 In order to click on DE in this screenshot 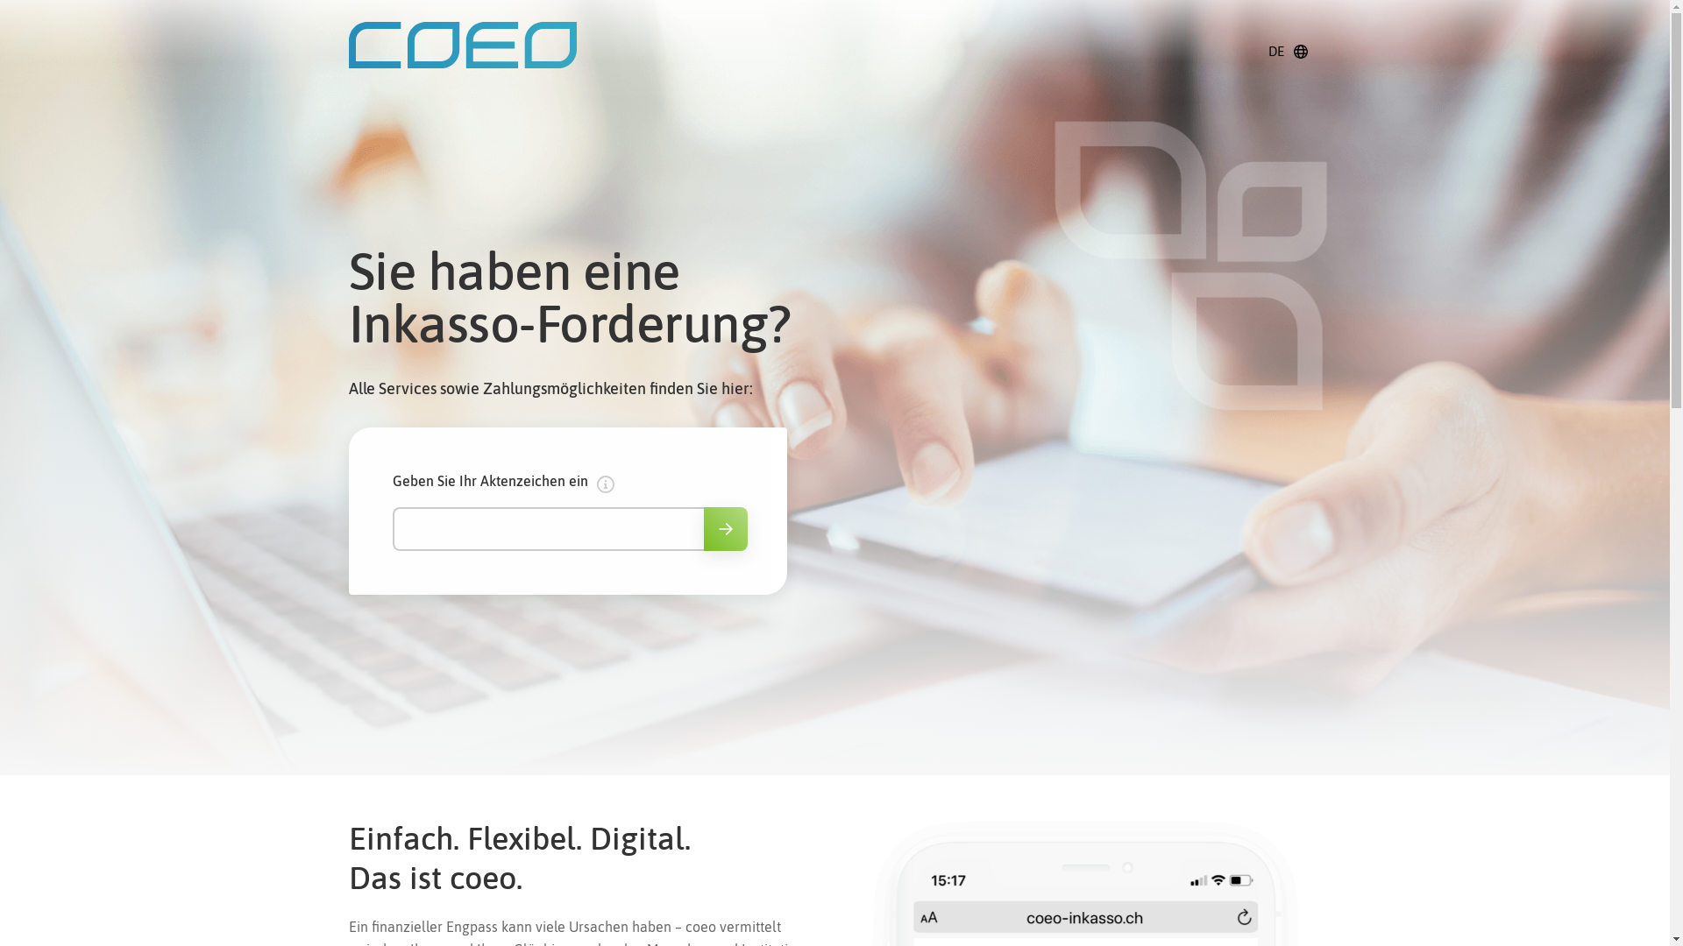, I will do `click(1289, 52)`.